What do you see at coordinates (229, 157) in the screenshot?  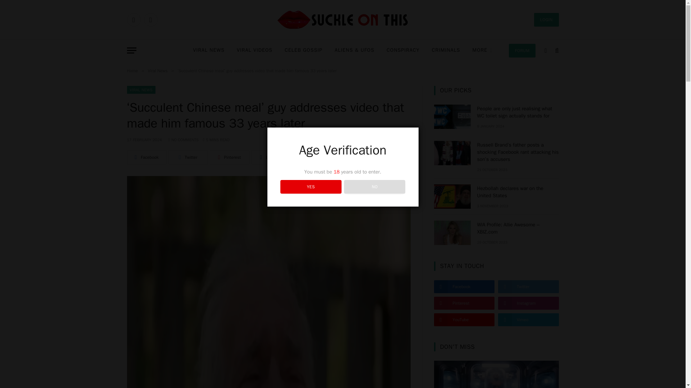 I see `Share on Pinterest` at bounding box center [229, 157].